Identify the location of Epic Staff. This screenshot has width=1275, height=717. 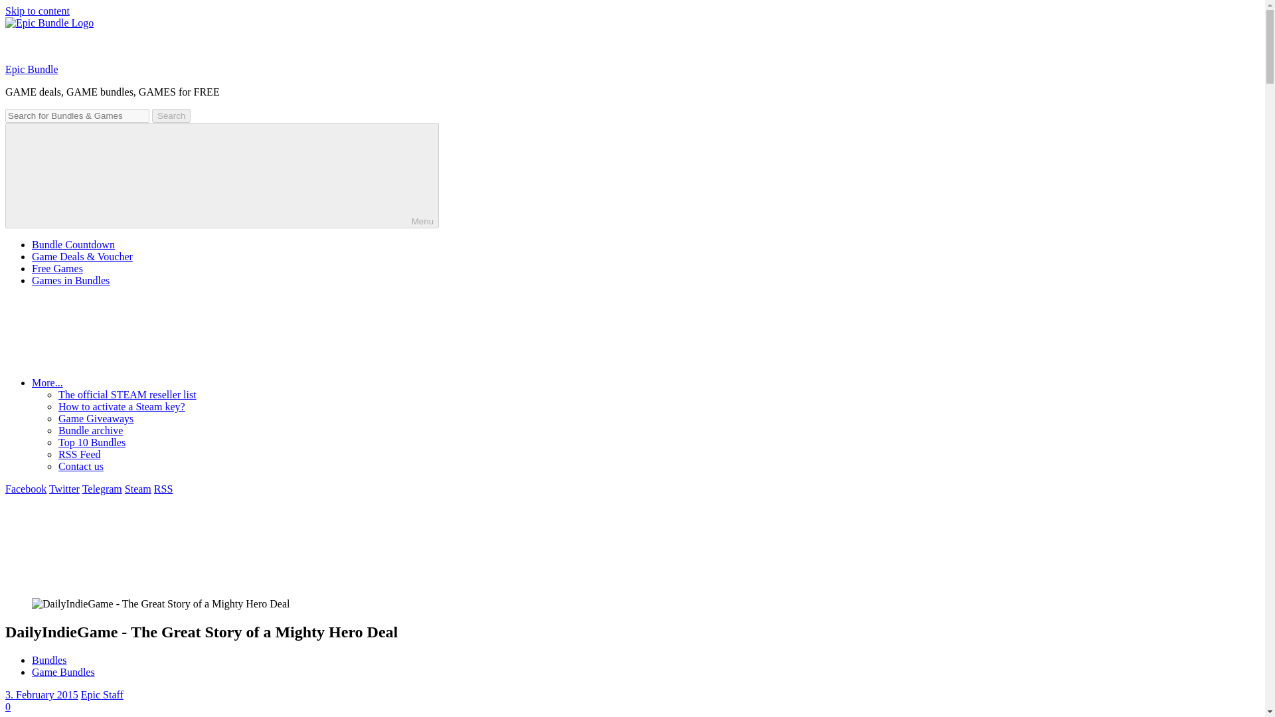
(102, 694).